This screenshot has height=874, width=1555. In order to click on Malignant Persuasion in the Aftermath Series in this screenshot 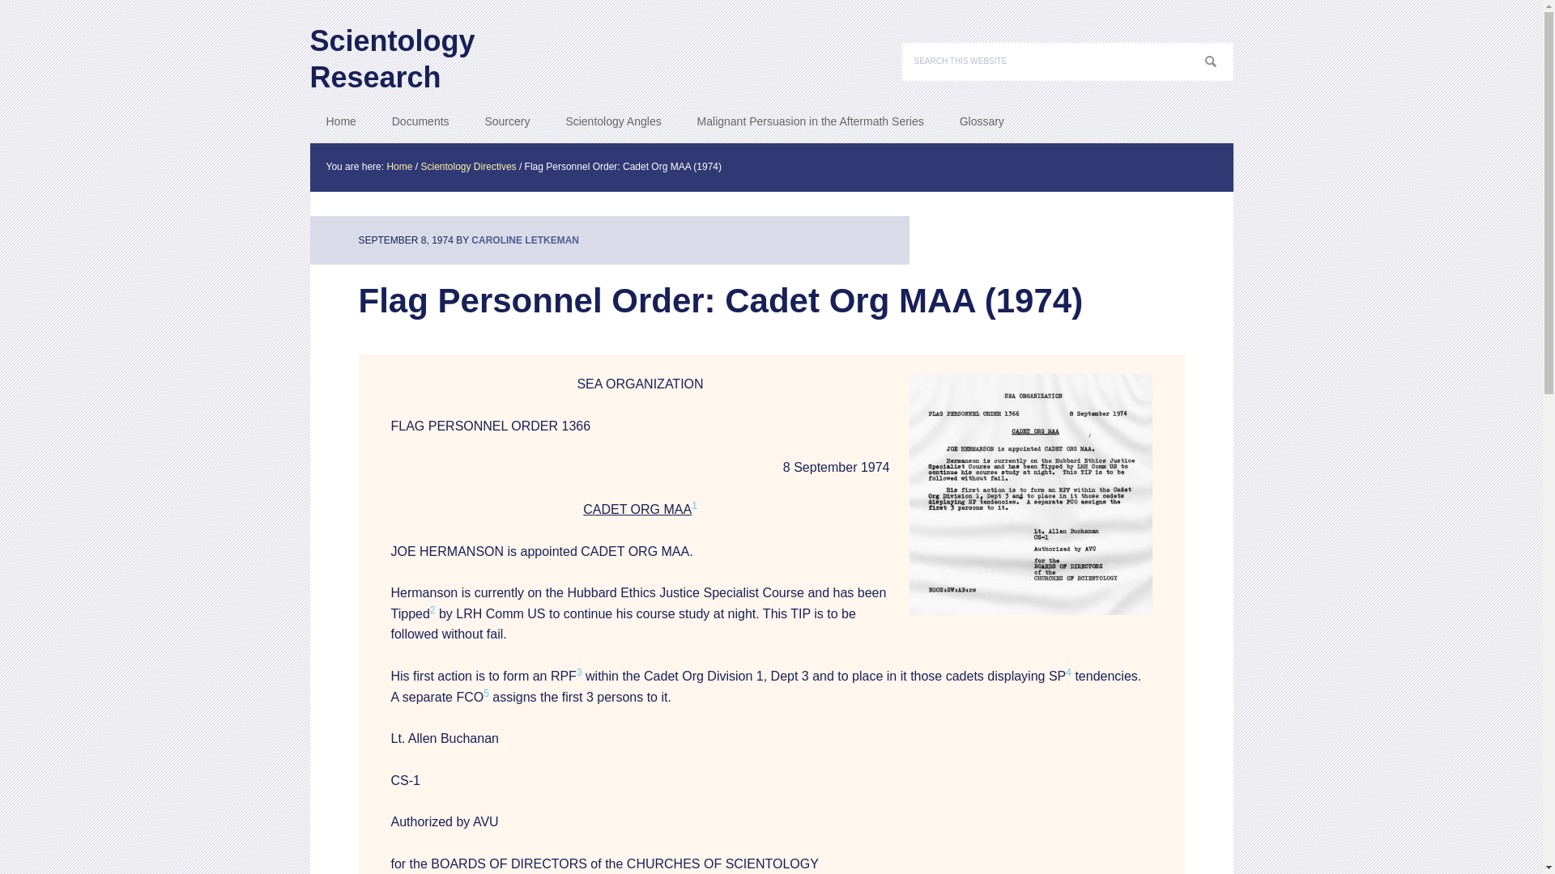, I will do `click(810, 121)`.